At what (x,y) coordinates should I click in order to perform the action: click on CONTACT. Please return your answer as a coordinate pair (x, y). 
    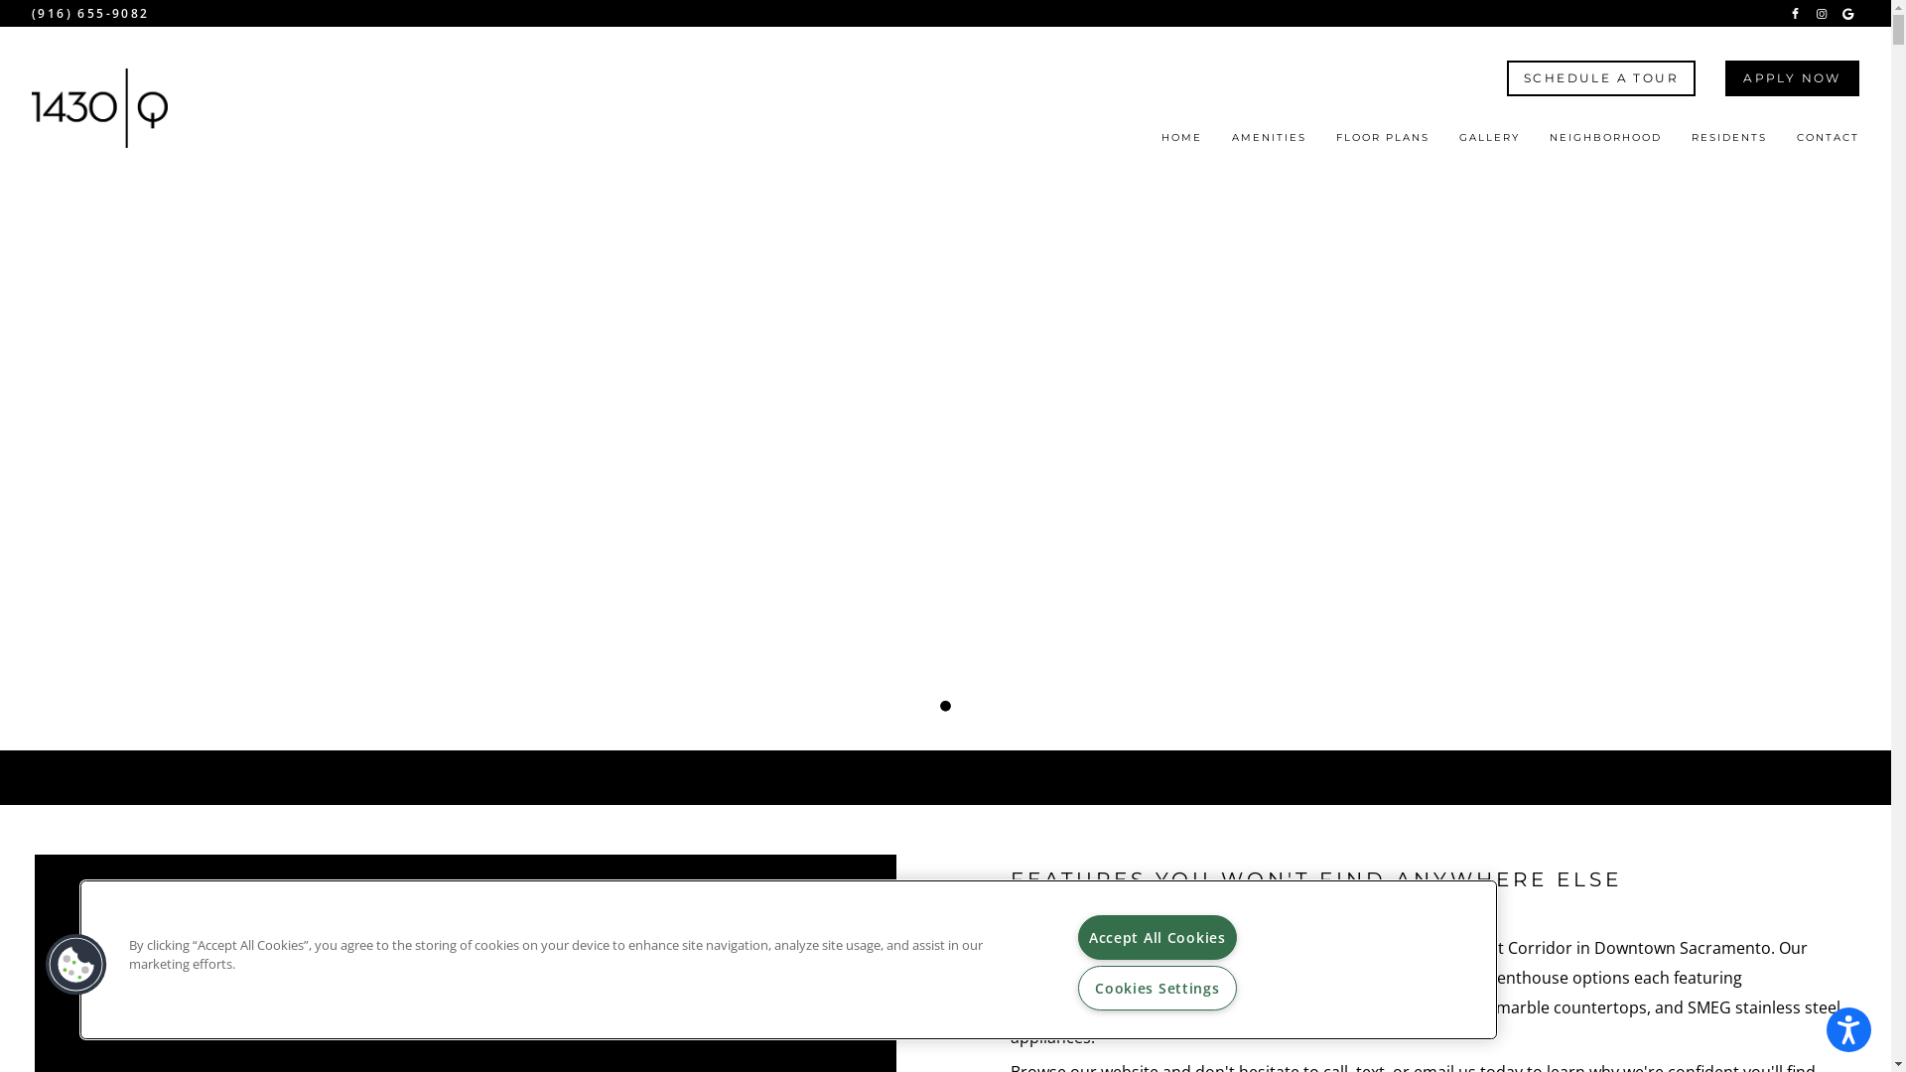
    Looking at the image, I should click on (1829, 144).